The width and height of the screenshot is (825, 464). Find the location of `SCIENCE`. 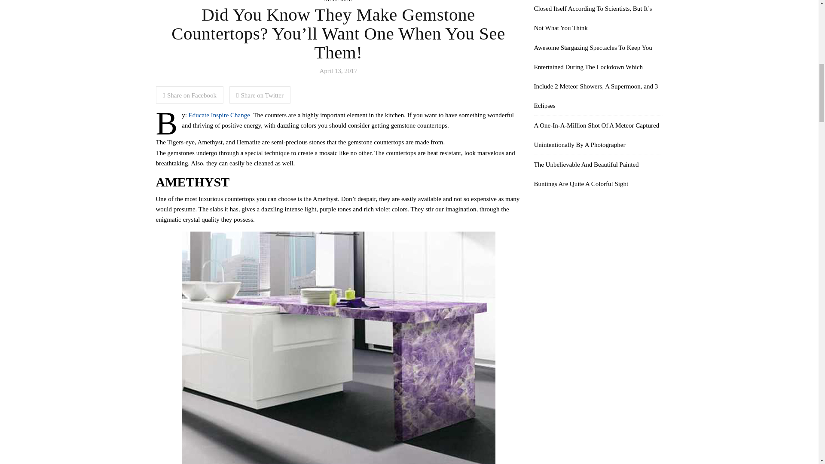

SCIENCE is located at coordinates (339, 1).